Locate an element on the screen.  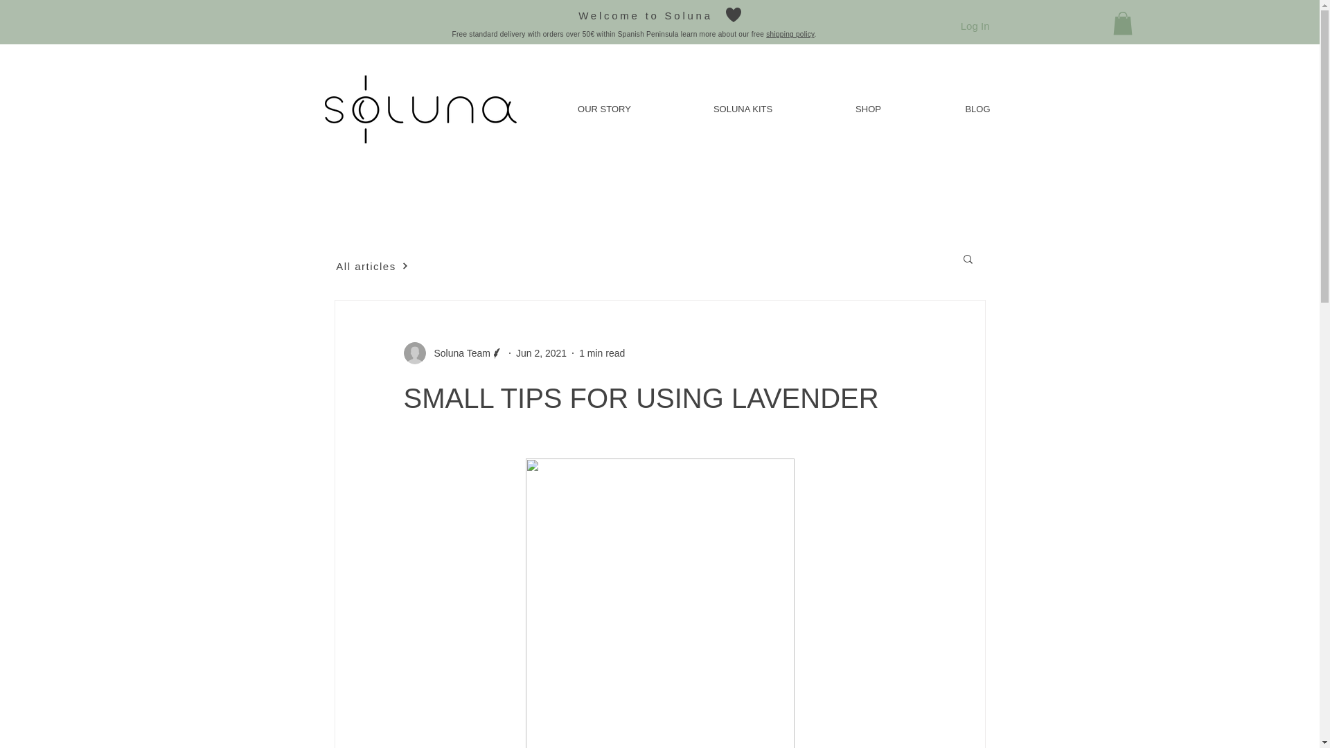
SOLUNA KITS is located at coordinates (742, 109).